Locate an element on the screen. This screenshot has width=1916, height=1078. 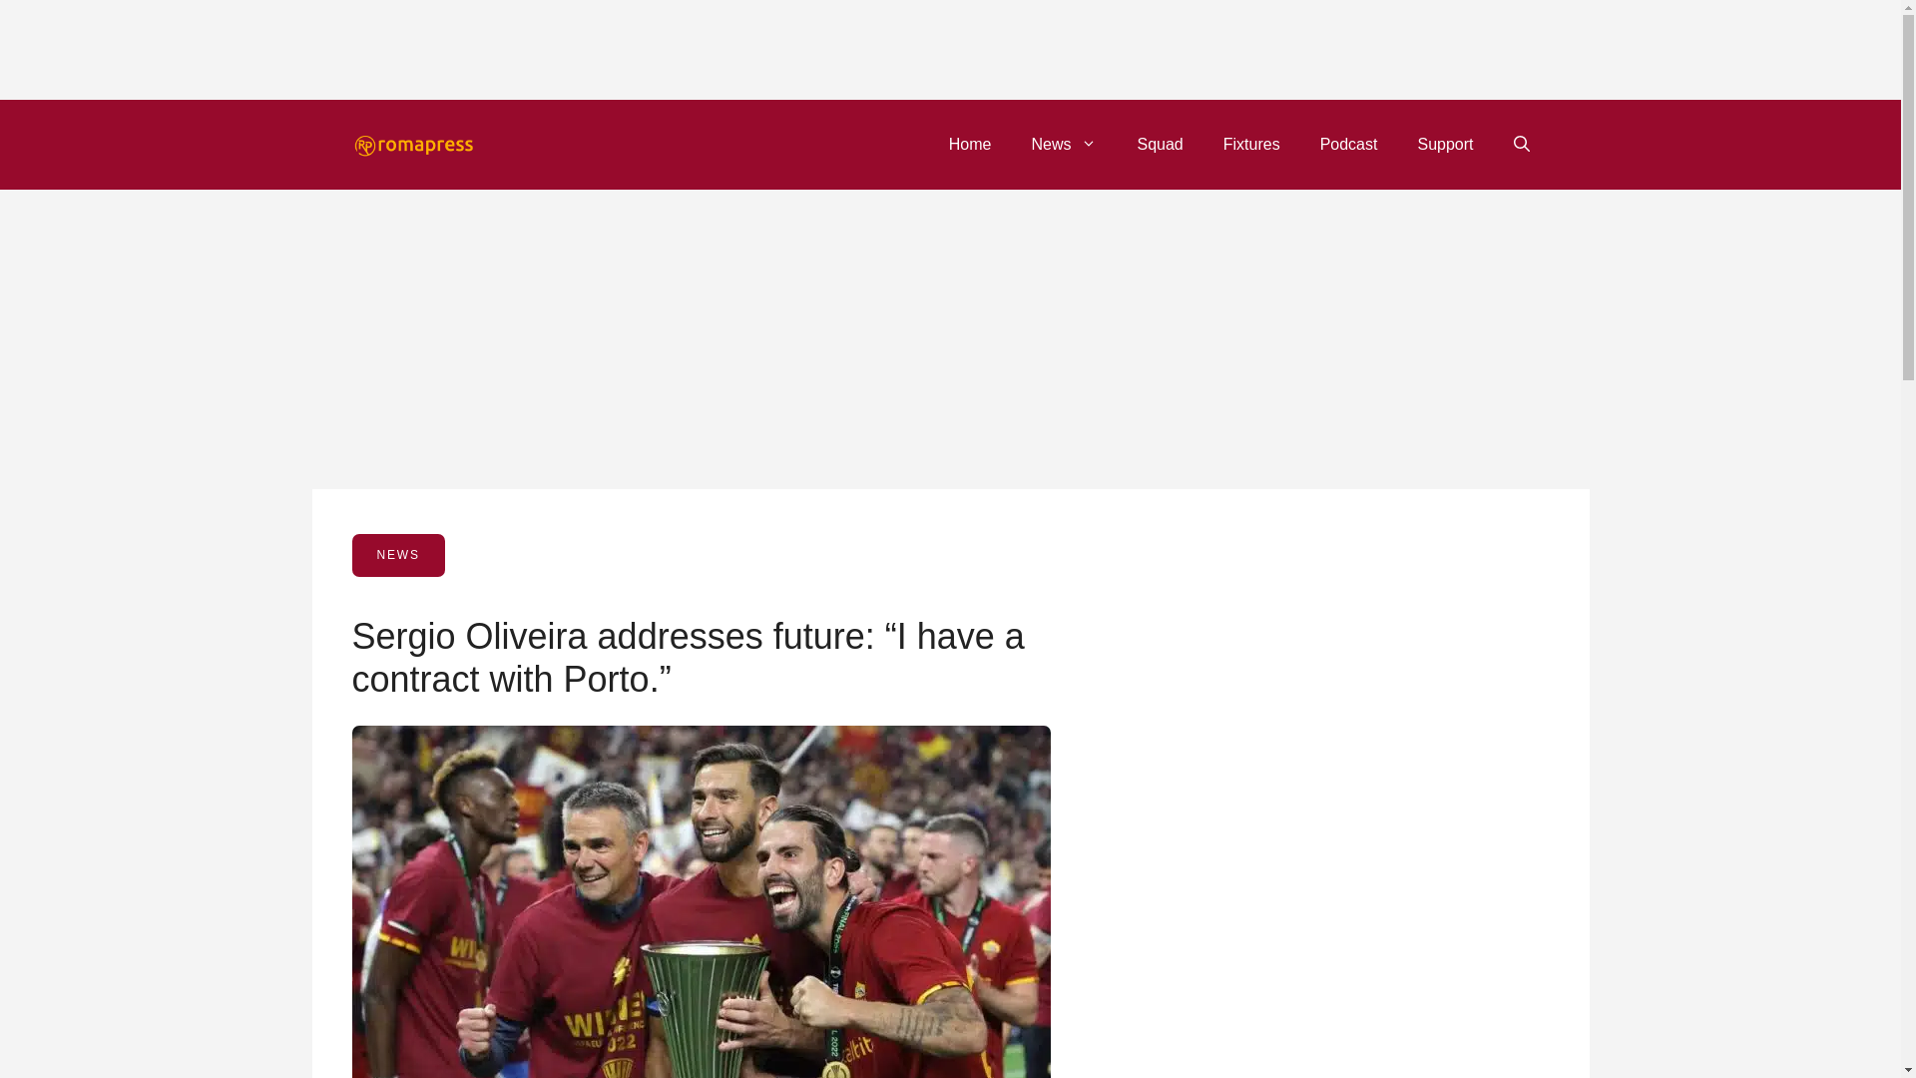
Home is located at coordinates (970, 144).